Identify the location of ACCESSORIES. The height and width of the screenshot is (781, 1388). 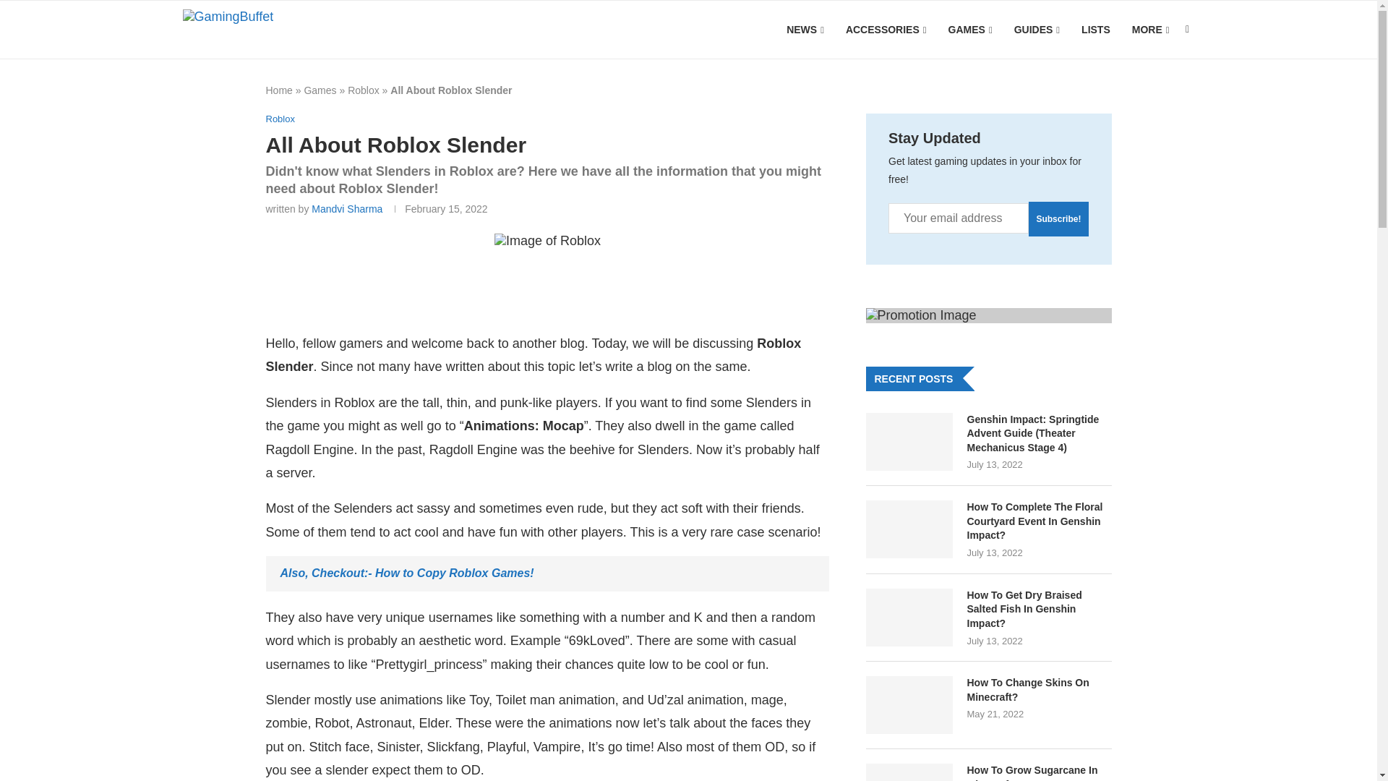
(886, 30).